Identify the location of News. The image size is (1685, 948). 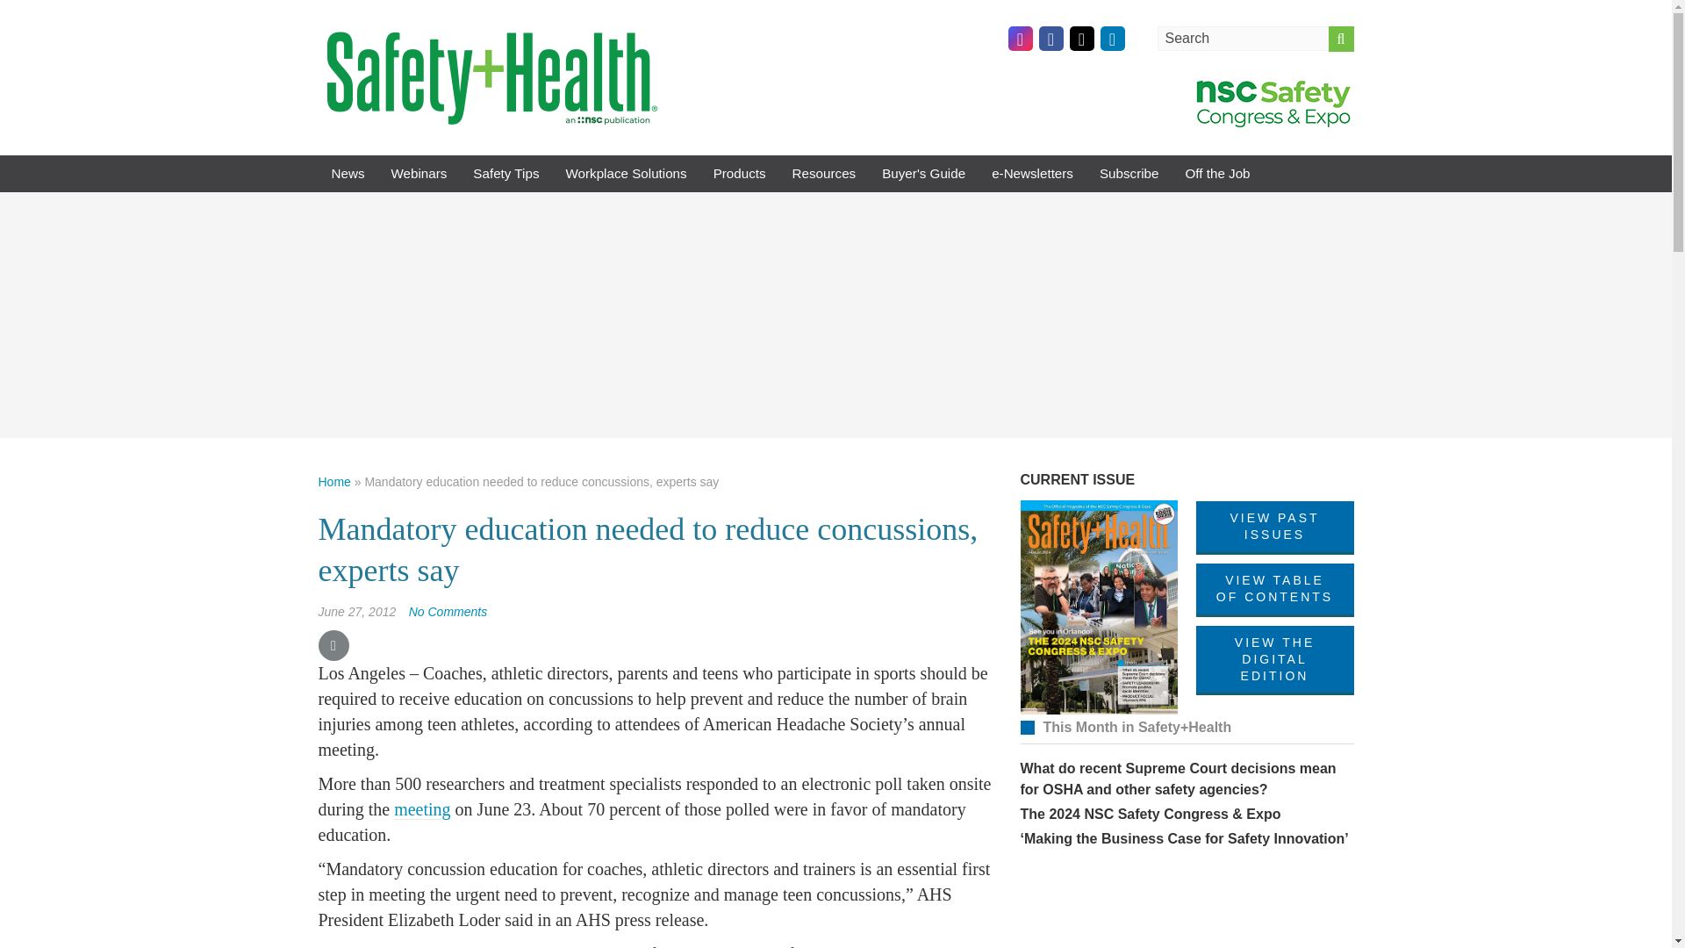
(348, 174).